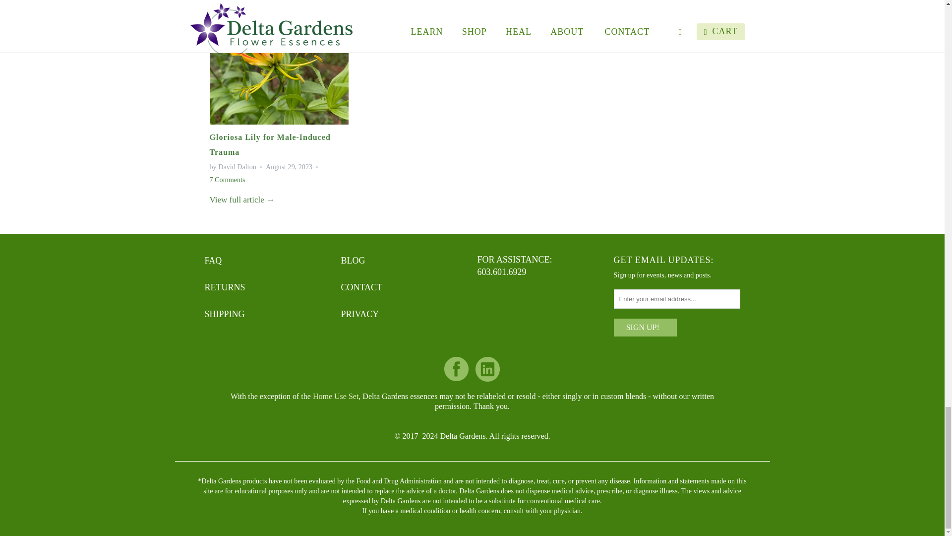  Describe the element at coordinates (242, 200) in the screenshot. I see `Gloriosa Lily for Male-Induced Trauma` at that location.